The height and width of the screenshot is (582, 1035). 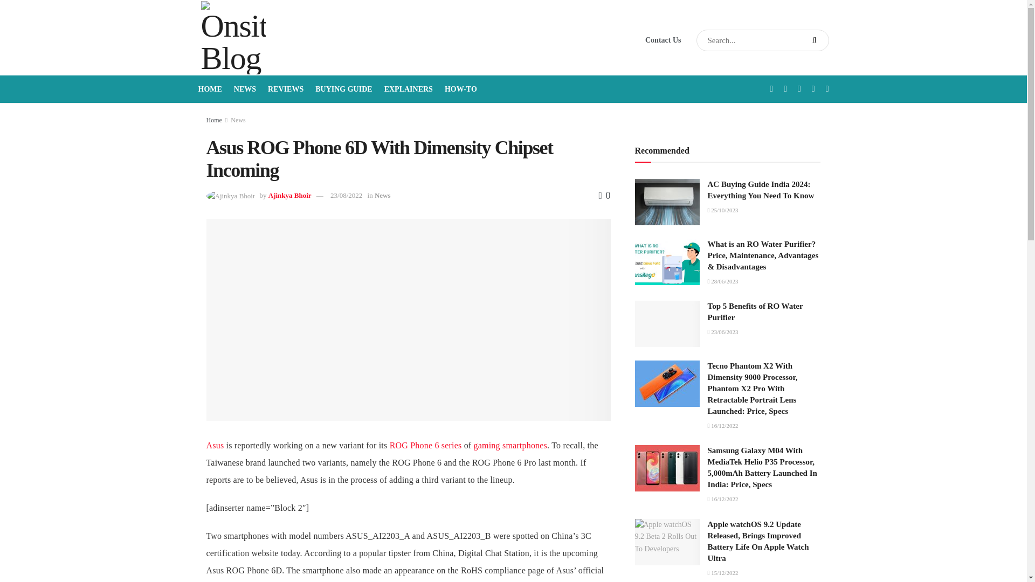 What do you see at coordinates (245, 89) in the screenshot?
I see `NEWS` at bounding box center [245, 89].